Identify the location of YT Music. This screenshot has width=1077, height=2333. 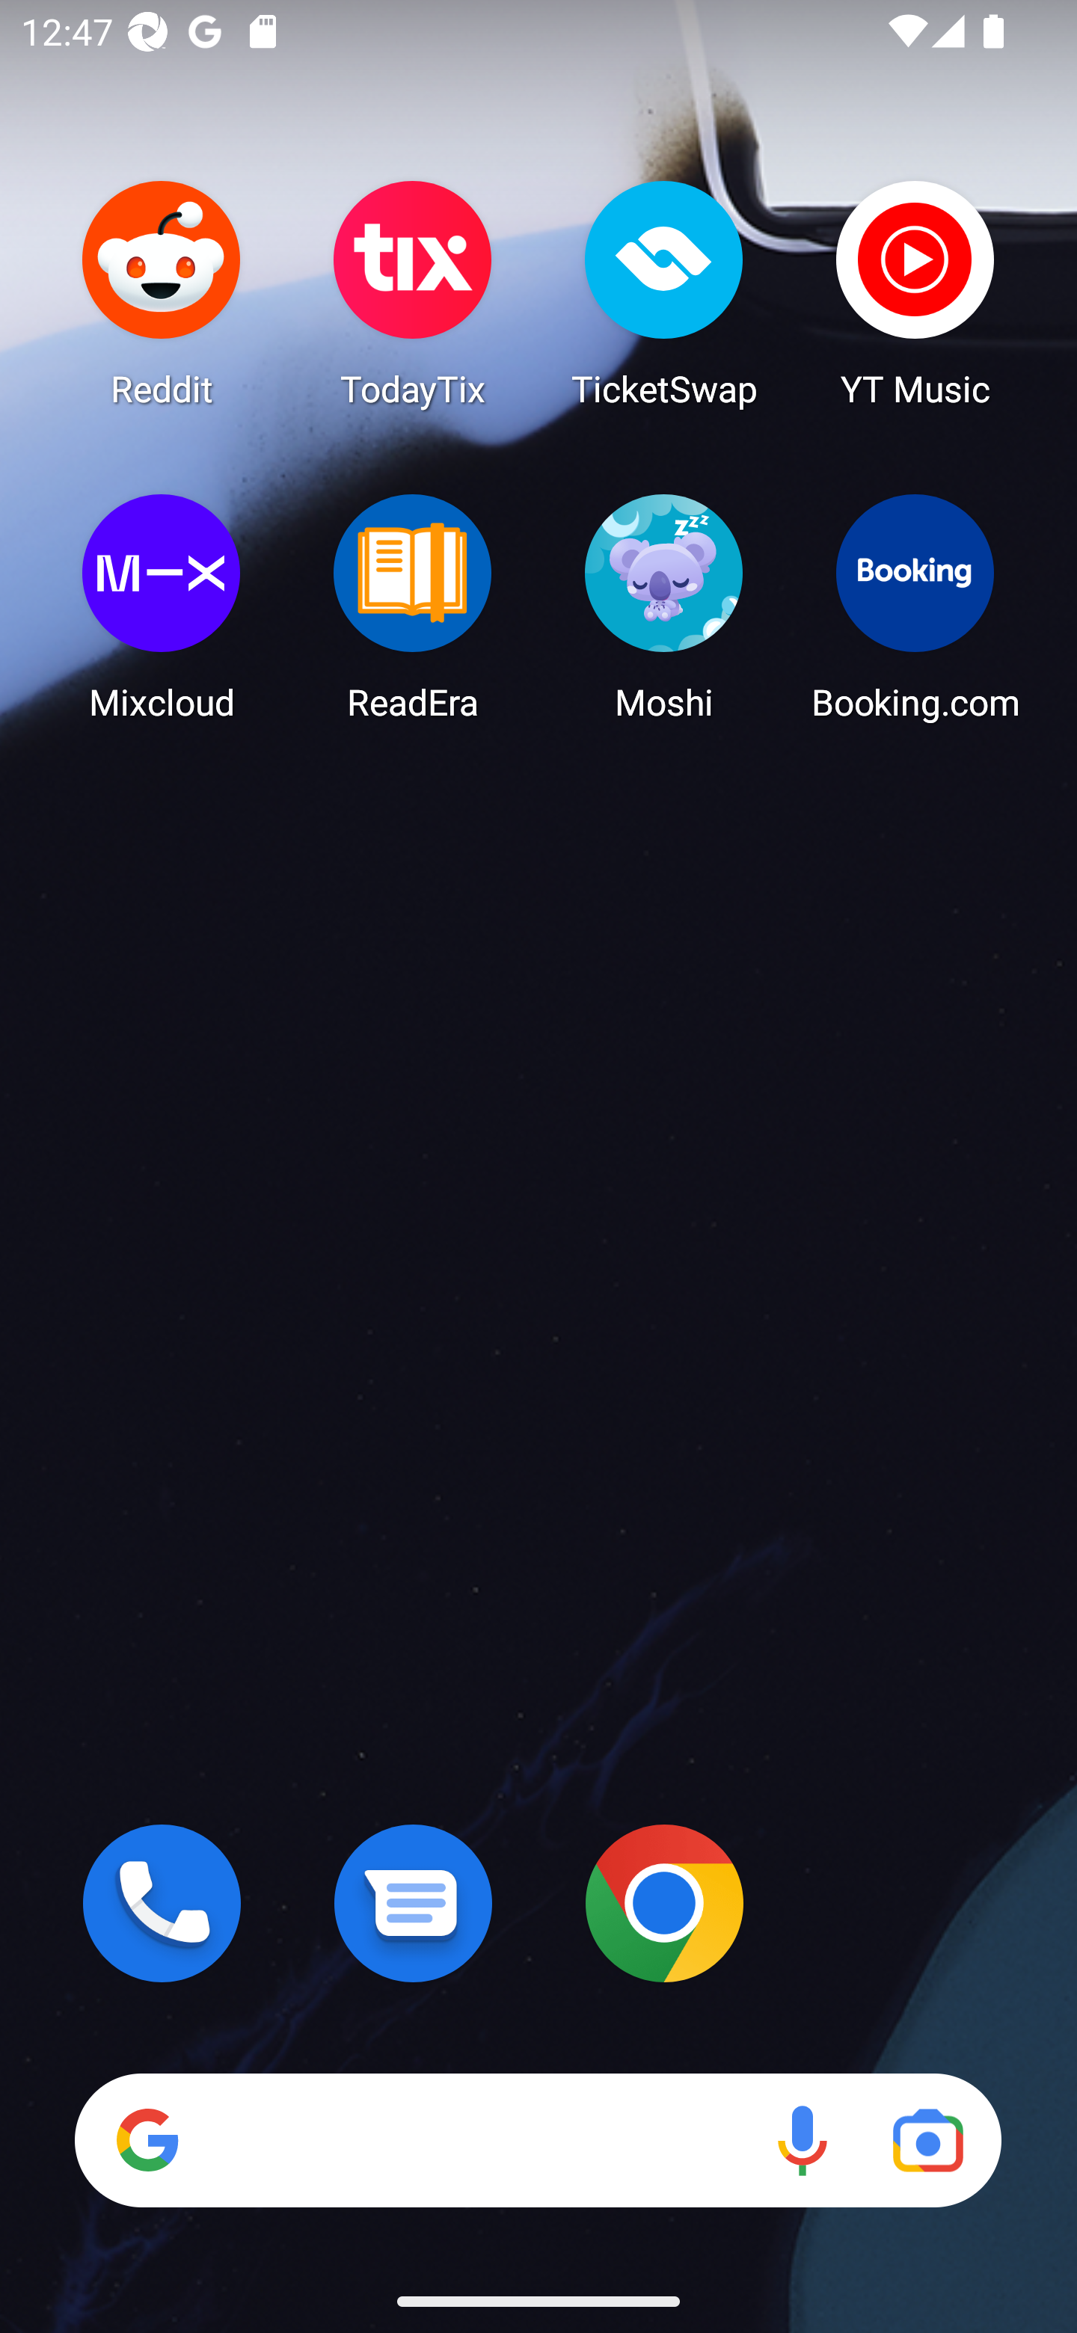
(915, 293).